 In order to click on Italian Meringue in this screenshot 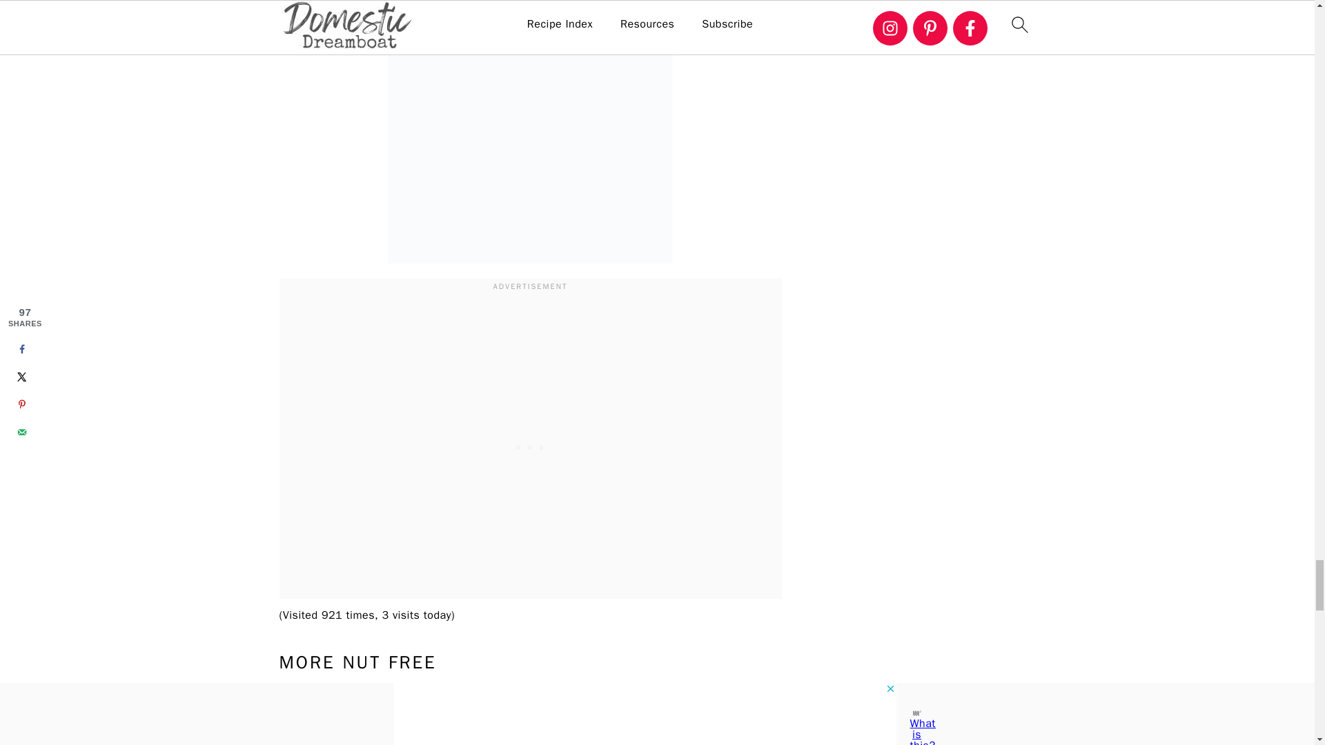, I will do `click(595, 717)`.